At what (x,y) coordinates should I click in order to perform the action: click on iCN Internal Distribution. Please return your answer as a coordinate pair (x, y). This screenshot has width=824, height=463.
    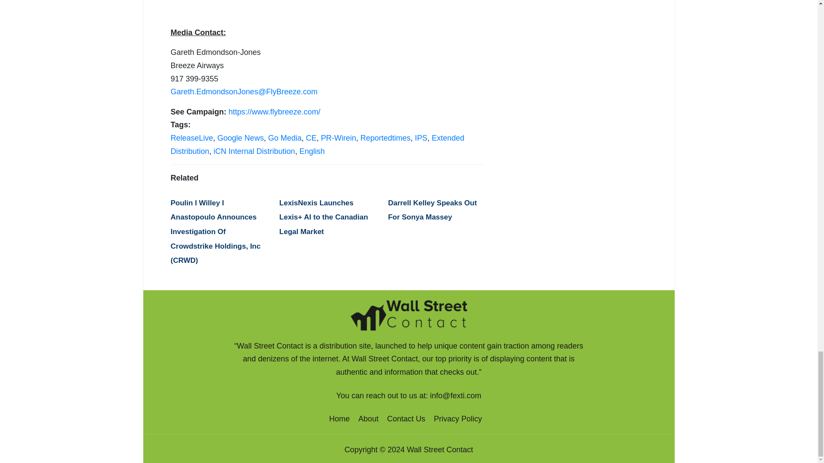
    Looking at the image, I should click on (254, 151).